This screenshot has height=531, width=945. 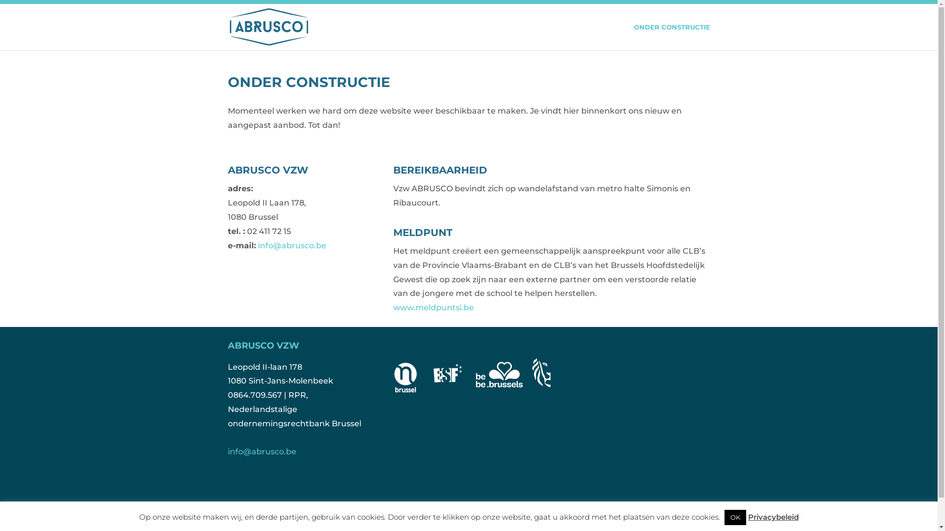 I want to click on Privacybeleid, so click(x=774, y=517).